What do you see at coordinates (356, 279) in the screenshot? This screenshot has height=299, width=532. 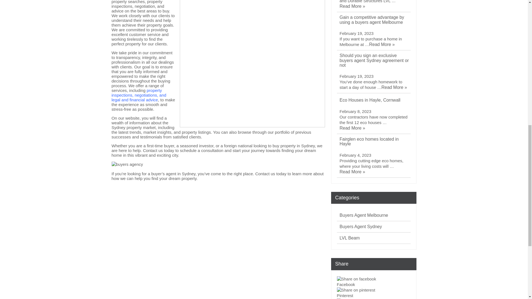 I see `facebook` at bounding box center [356, 279].